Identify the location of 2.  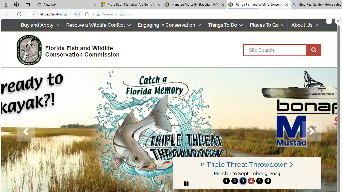
(235, 181).